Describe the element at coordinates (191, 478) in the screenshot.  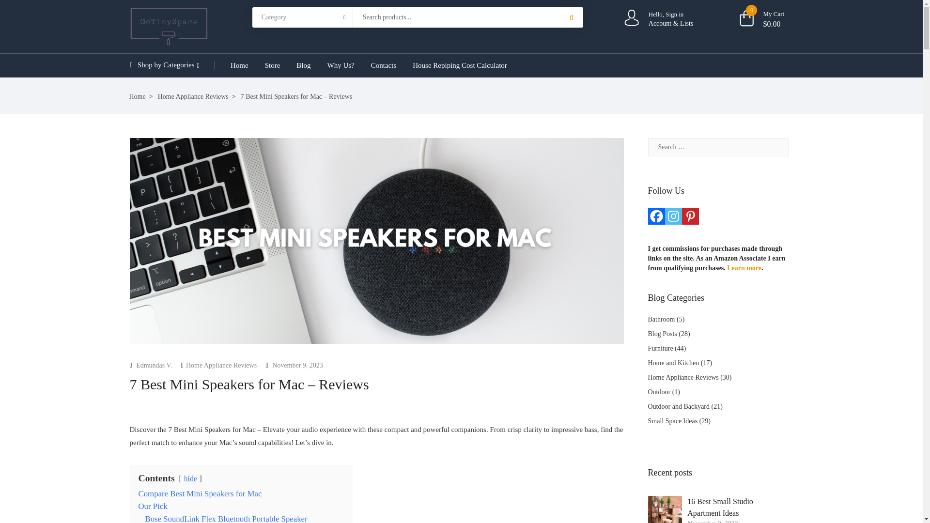
I see `hide` at that location.